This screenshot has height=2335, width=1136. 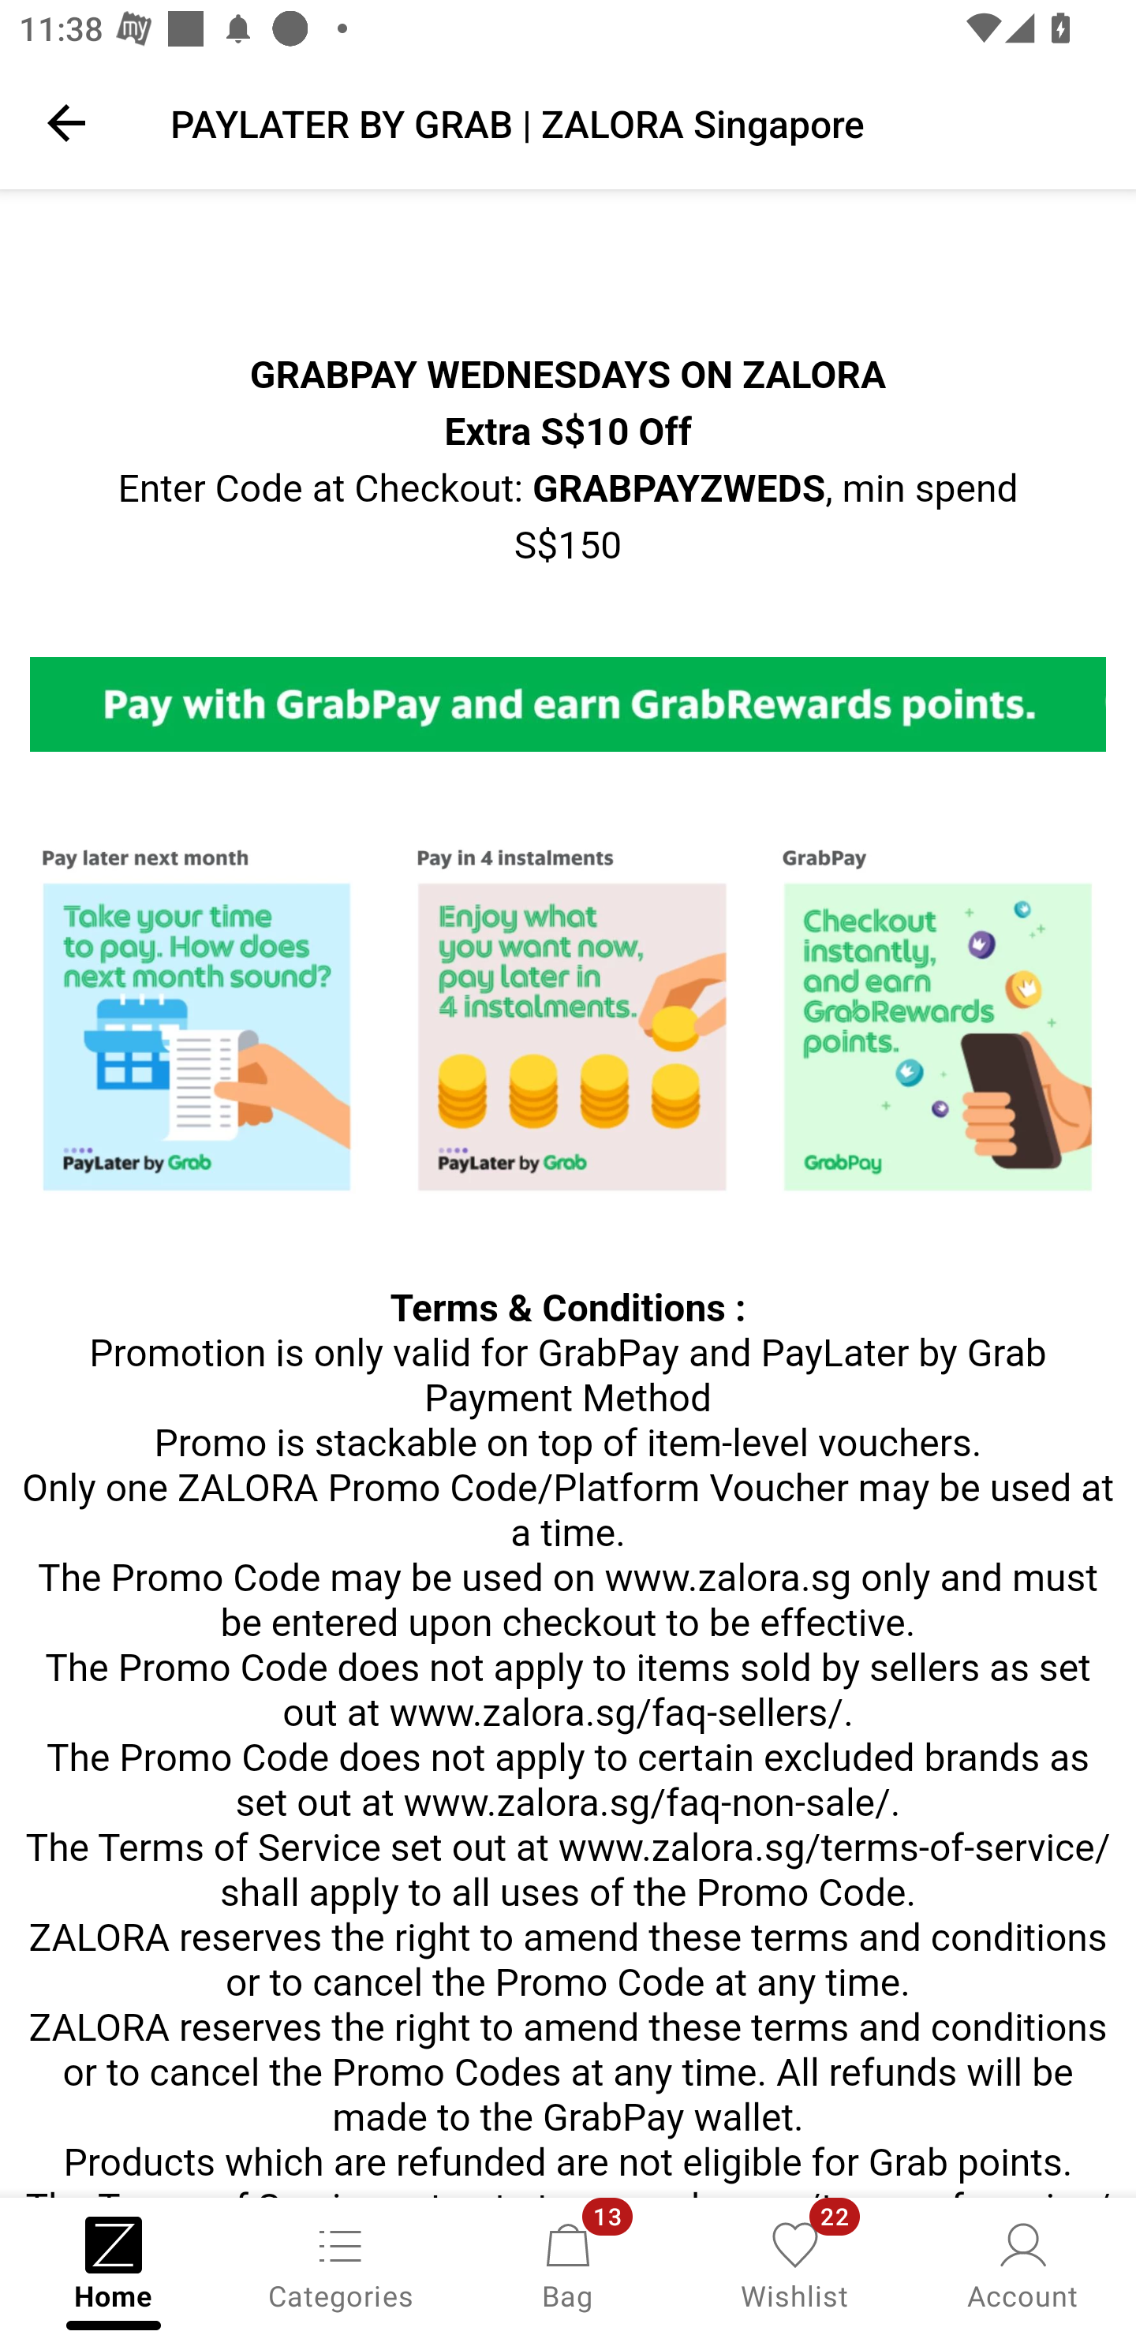 What do you see at coordinates (66, 122) in the screenshot?
I see `Navigate up` at bounding box center [66, 122].